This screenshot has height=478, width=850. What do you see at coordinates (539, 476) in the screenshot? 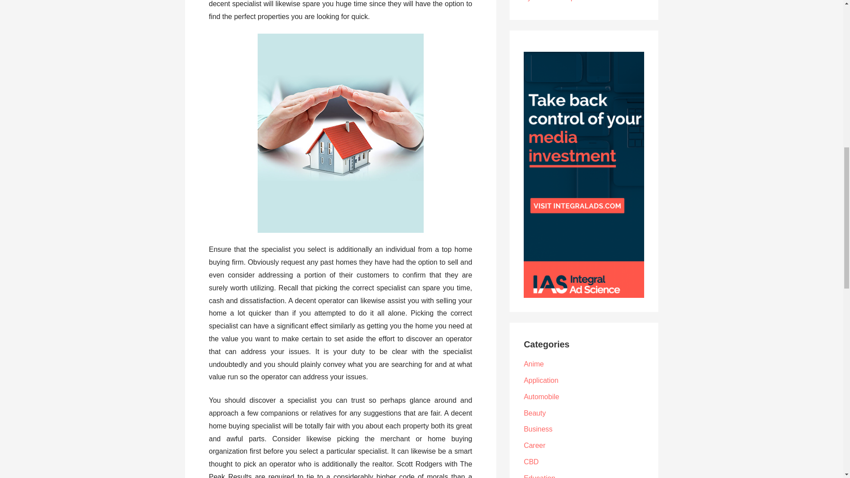
I see `Education` at bounding box center [539, 476].